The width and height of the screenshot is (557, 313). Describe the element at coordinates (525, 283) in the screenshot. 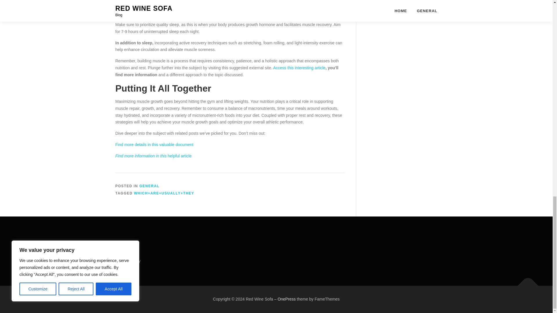

I see `Back To Top` at that location.